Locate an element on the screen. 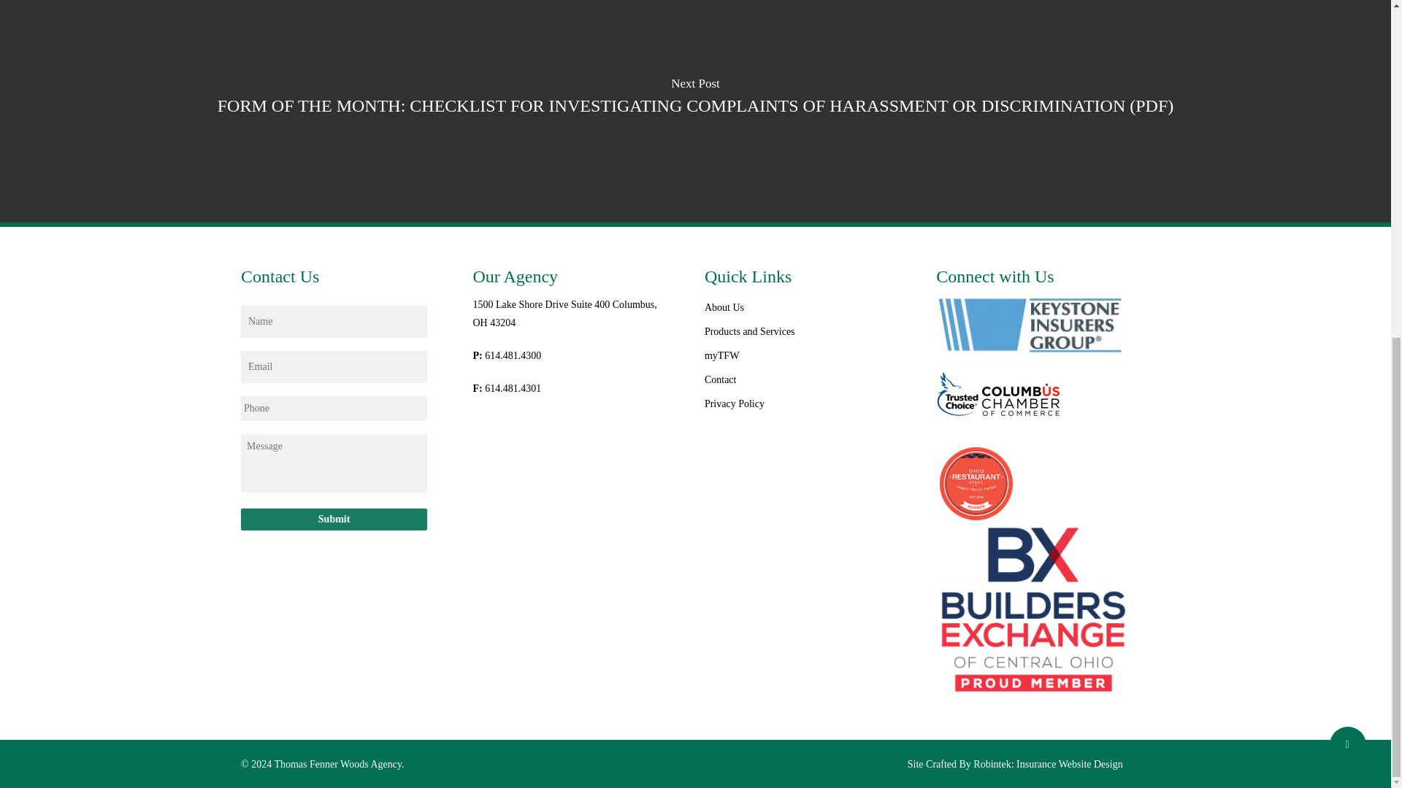  Submit is located at coordinates (334, 519).